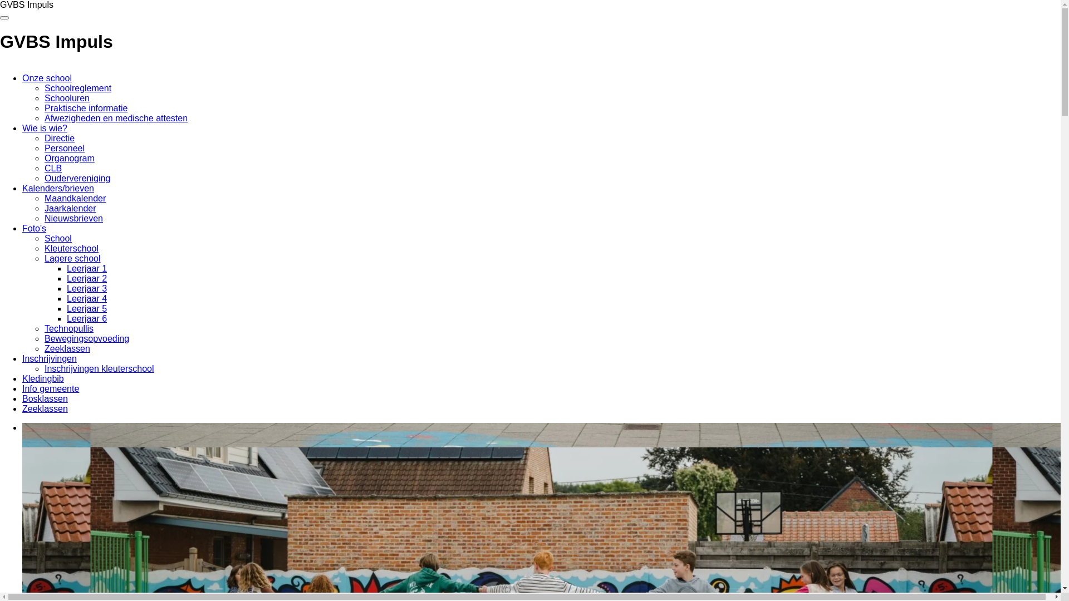 This screenshot has height=601, width=1069. What do you see at coordinates (45, 128) in the screenshot?
I see `Wie is wie?` at bounding box center [45, 128].